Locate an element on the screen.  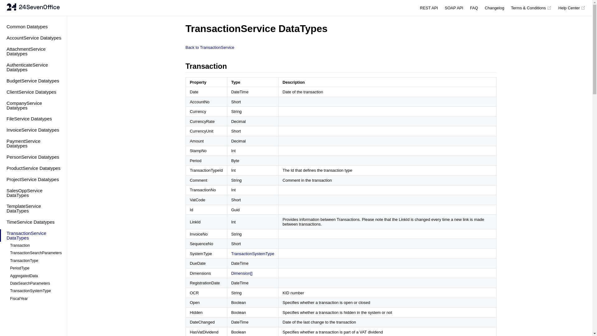
REST API is located at coordinates (429, 8).